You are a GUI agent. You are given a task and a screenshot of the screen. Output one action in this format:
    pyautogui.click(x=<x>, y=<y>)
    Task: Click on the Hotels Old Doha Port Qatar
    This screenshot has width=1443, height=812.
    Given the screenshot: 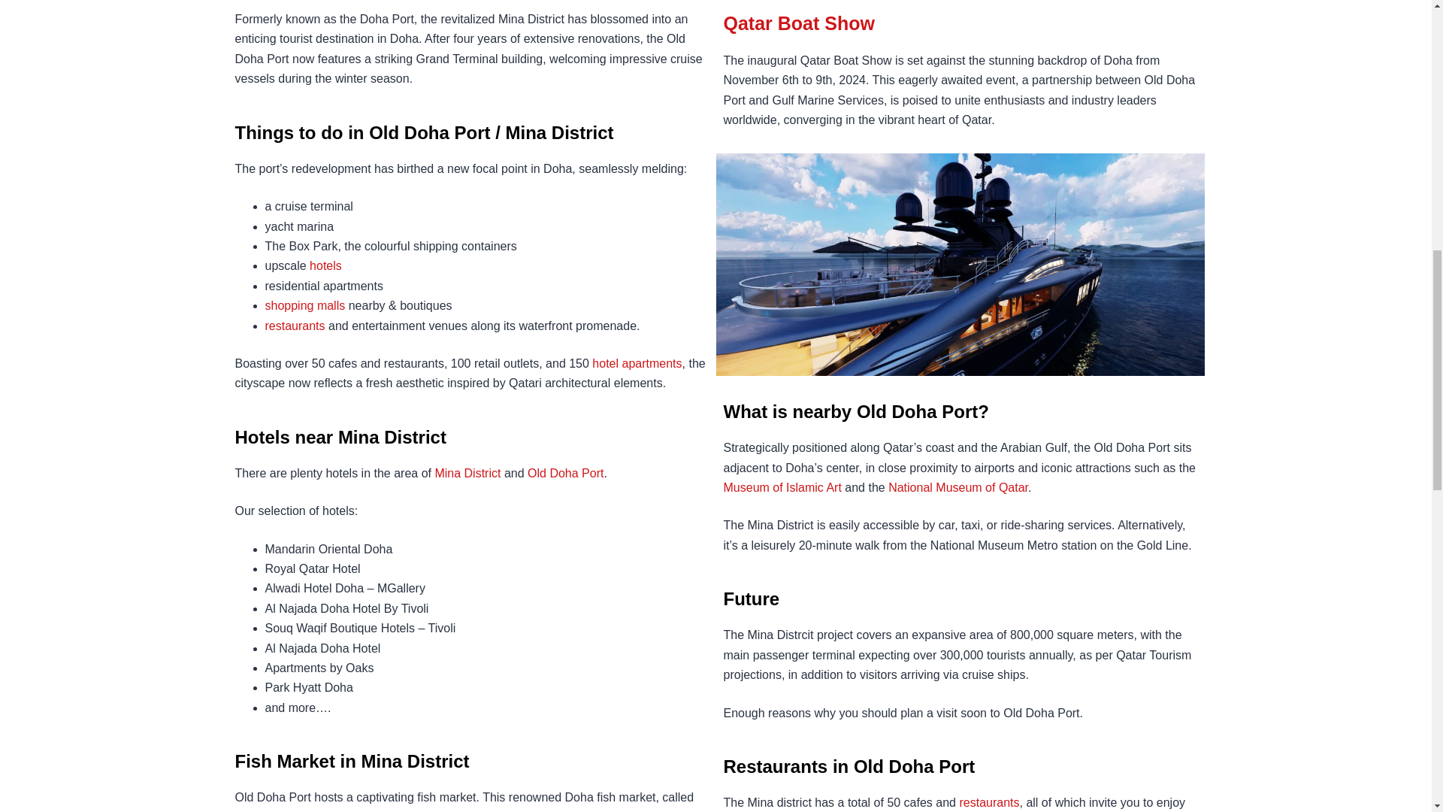 What is the action you would take?
    pyautogui.click(x=565, y=474)
    